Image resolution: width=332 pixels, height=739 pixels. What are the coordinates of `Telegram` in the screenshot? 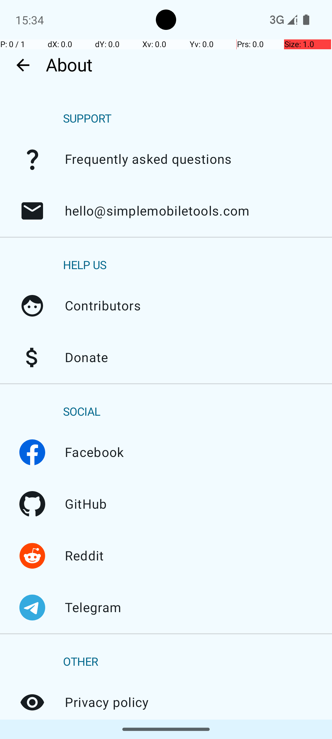 It's located at (32, 608).